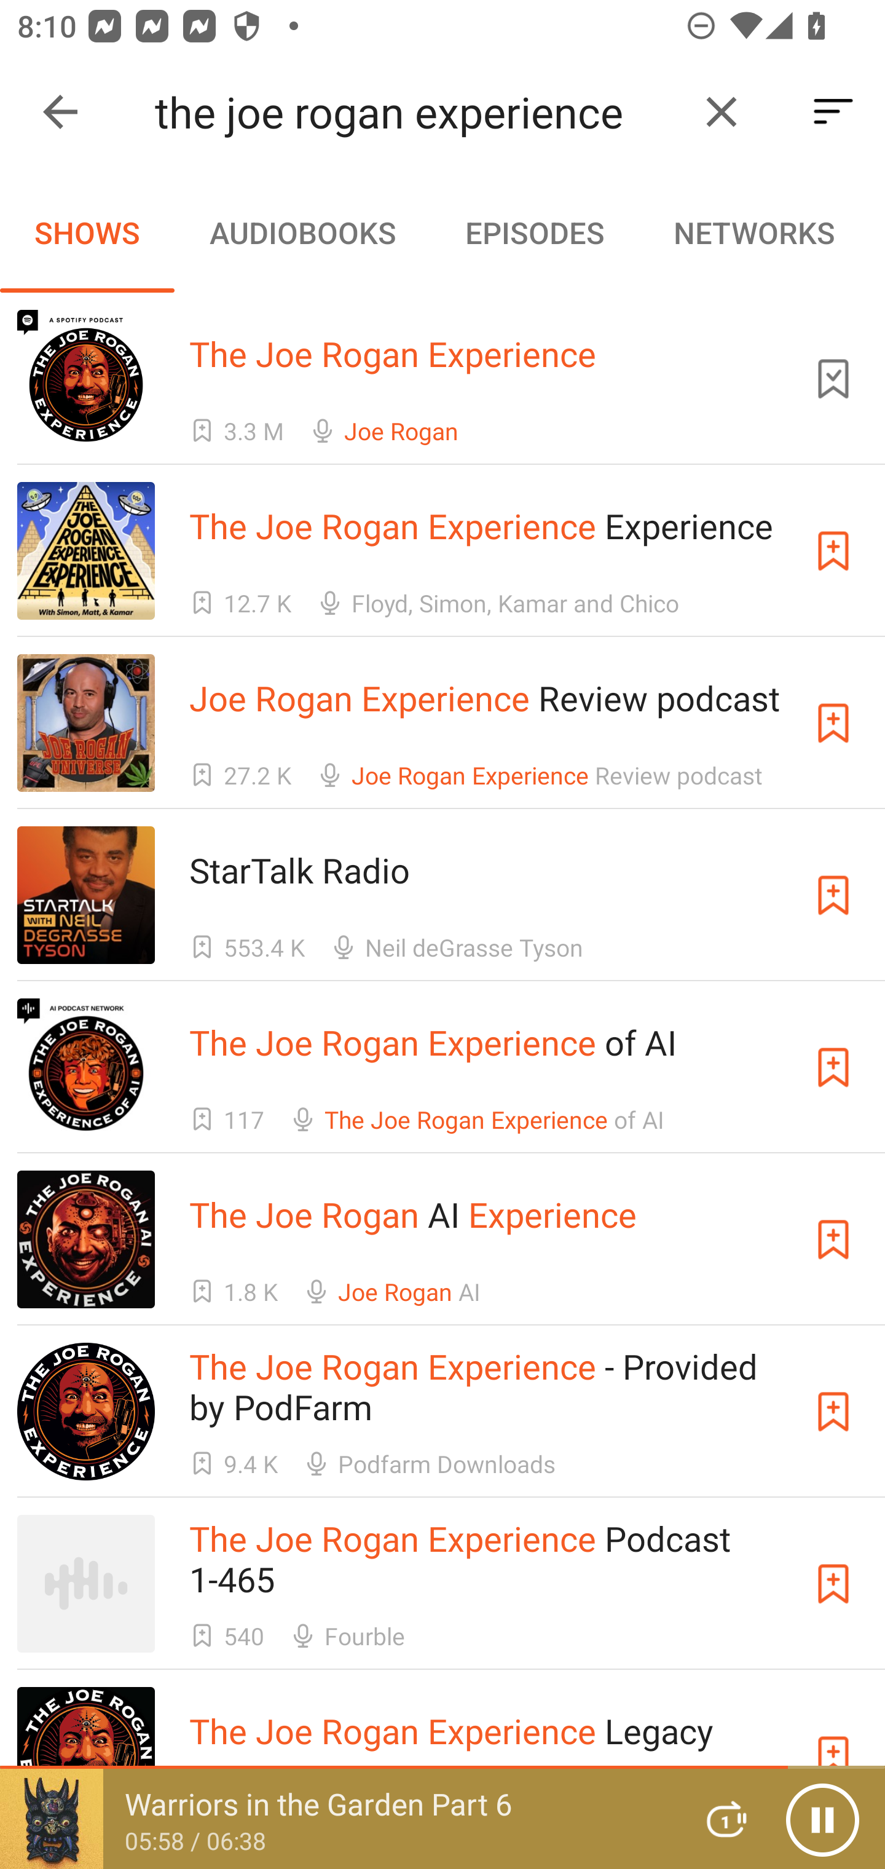 This screenshot has height=1869, width=885. What do you see at coordinates (60, 112) in the screenshot?
I see `Collapse` at bounding box center [60, 112].